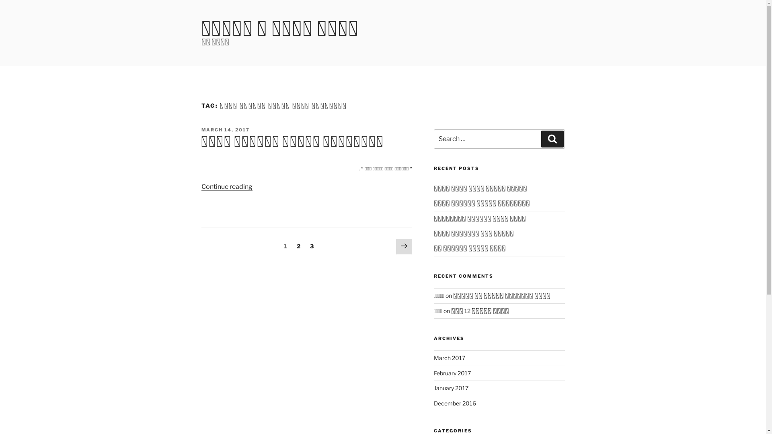 This screenshot has width=772, height=434. I want to click on January 2017, so click(451, 388).